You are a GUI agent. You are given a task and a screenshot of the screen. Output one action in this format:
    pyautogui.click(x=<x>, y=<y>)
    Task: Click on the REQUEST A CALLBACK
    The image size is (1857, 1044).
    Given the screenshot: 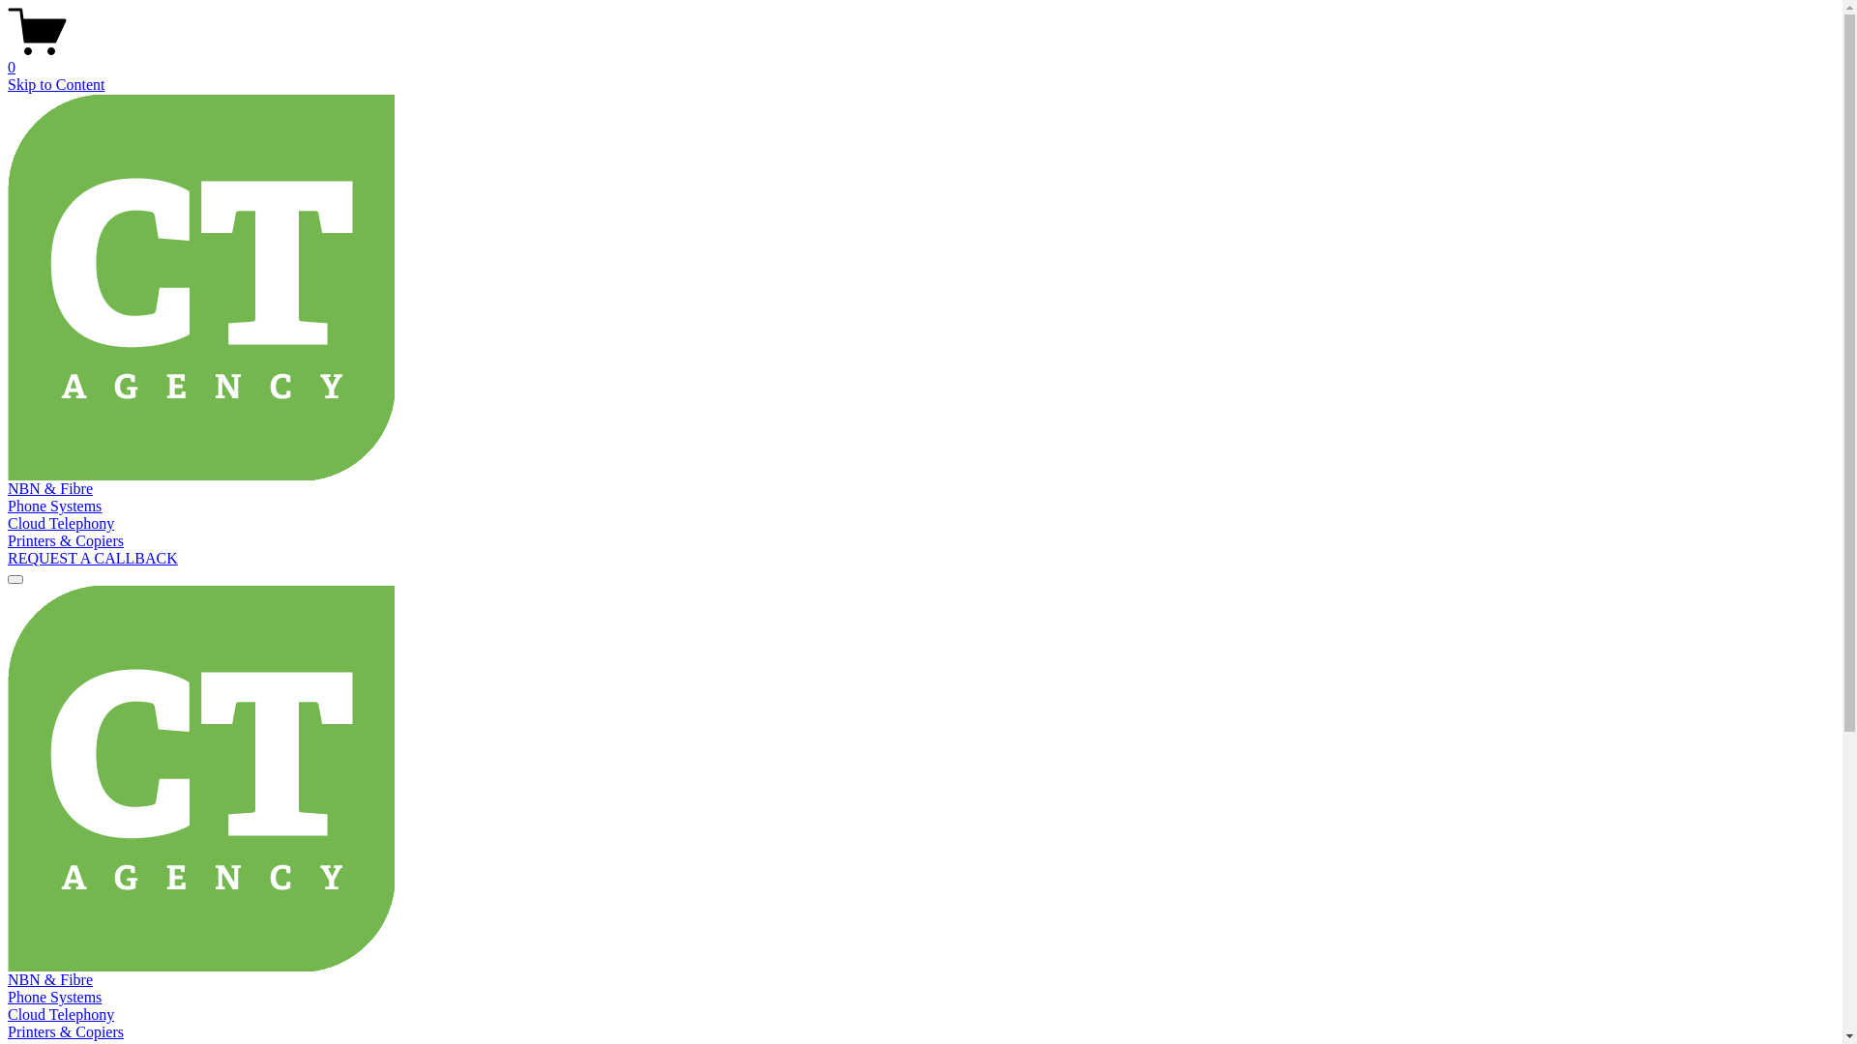 What is the action you would take?
    pyautogui.click(x=93, y=559)
    